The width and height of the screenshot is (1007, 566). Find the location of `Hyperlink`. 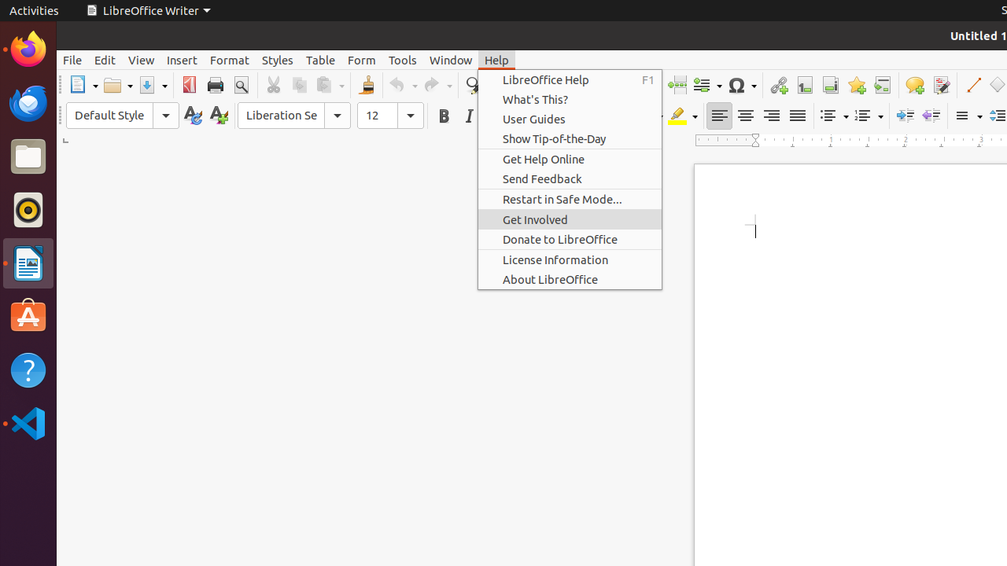

Hyperlink is located at coordinates (779, 85).